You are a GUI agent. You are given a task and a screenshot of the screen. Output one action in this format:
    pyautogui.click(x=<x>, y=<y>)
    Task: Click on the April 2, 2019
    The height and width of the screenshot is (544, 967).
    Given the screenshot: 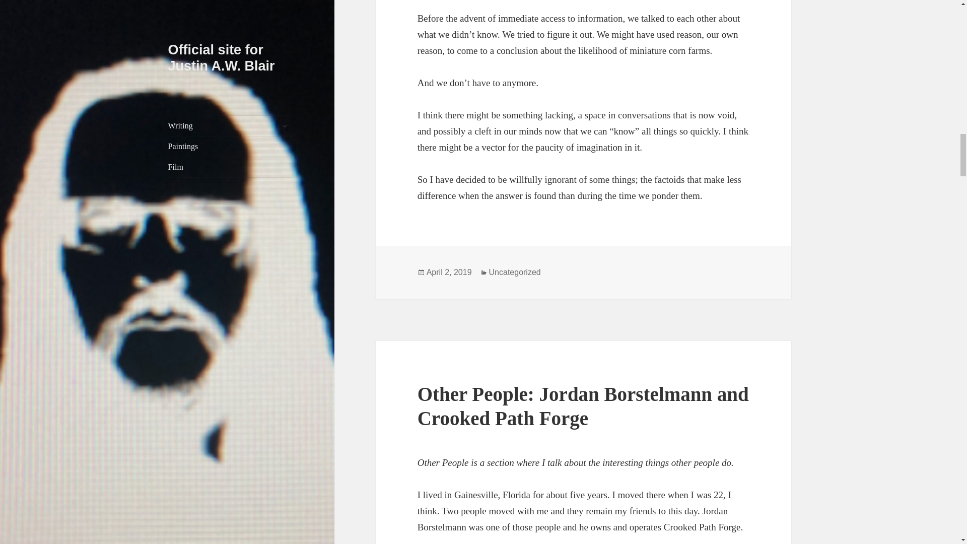 What is the action you would take?
    pyautogui.click(x=449, y=272)
    